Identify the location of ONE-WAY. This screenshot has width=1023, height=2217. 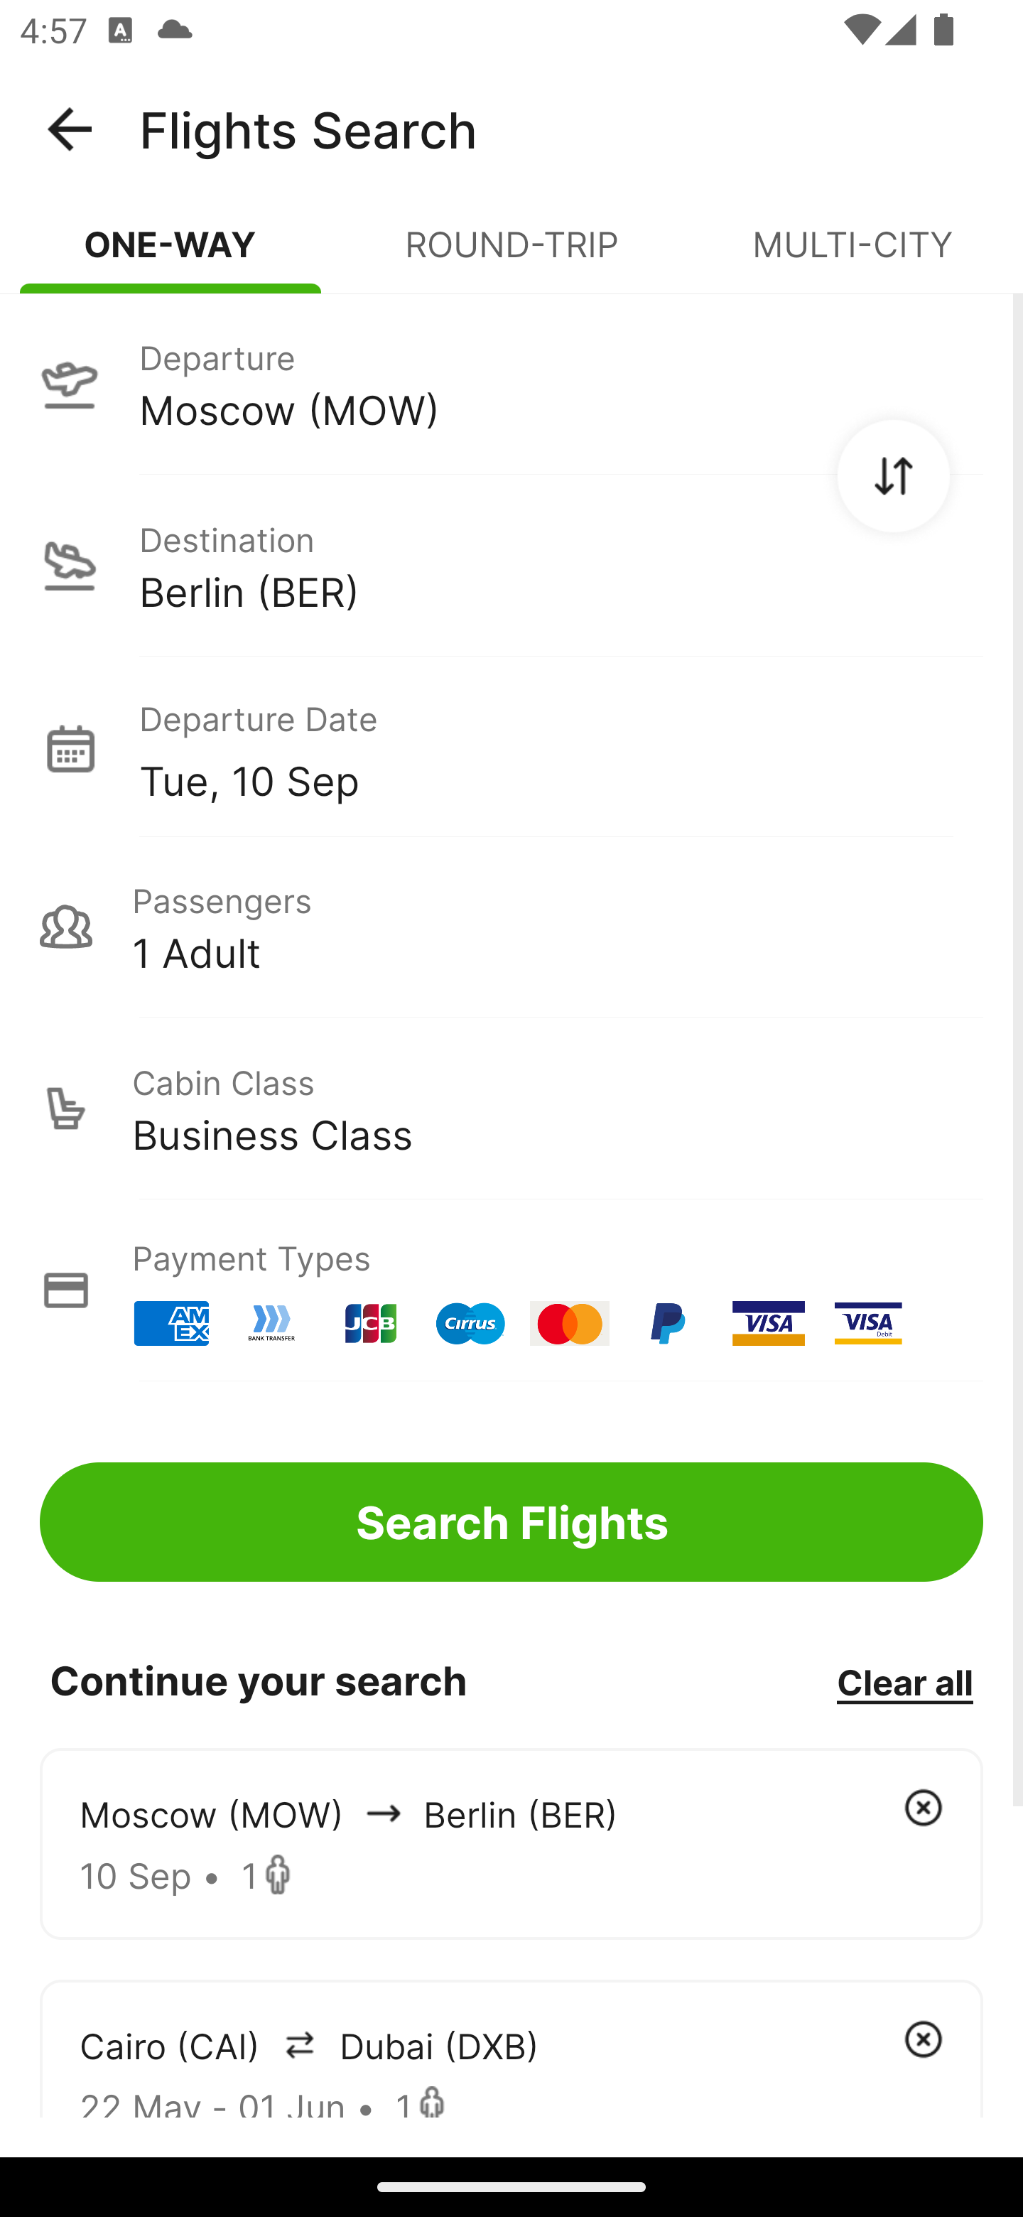
(170, 256).